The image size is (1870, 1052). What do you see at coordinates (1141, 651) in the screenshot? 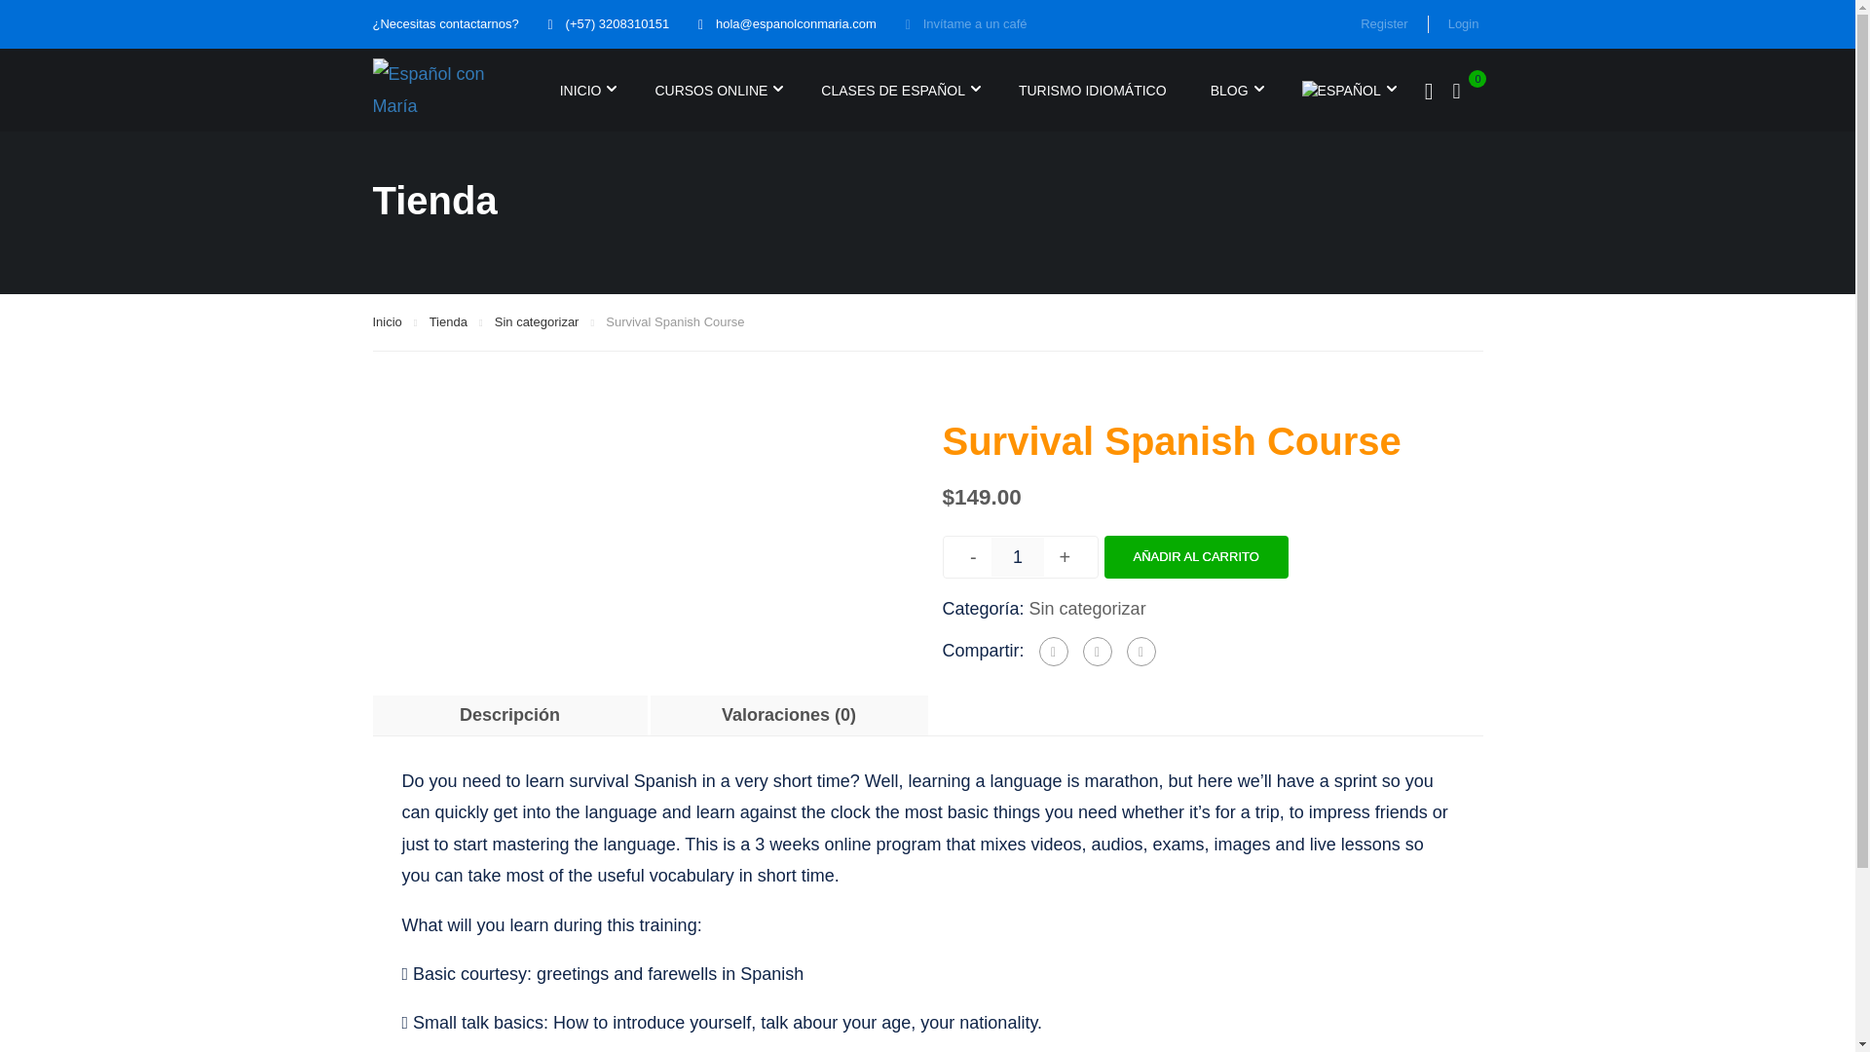
I see `Pinterest` at bounding box center [1141, 651].